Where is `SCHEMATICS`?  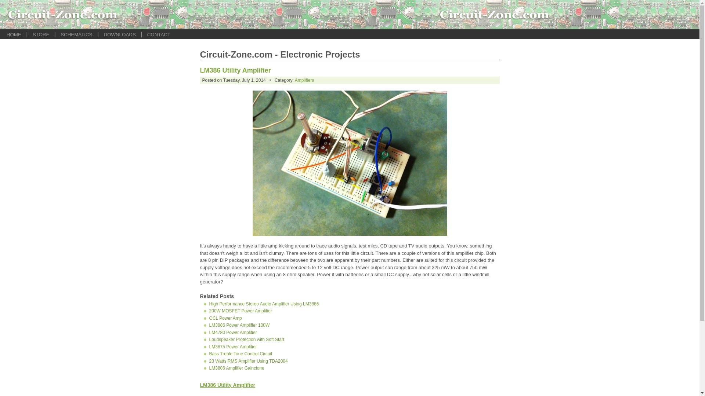
SCHEMATICS is located at coordinates (76, 34).